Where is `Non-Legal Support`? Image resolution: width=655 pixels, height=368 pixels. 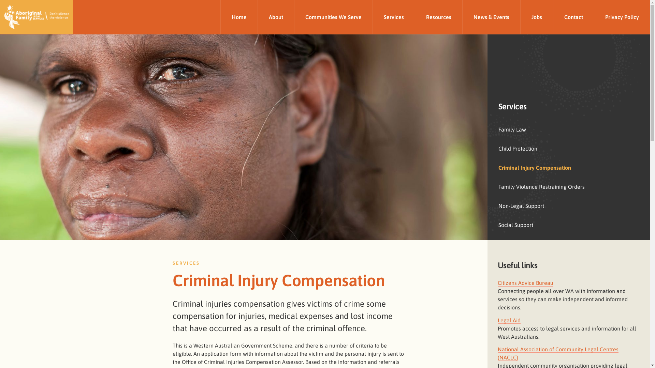
Non-Legal Support is located at coordinates (569, 206).